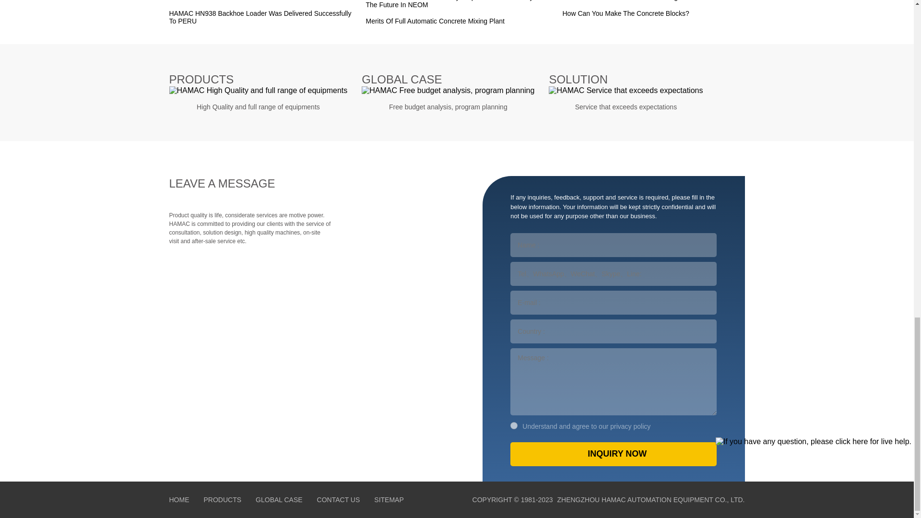 The width and height of the screenshot is (921, 518). What do you see at coordinates (613, 454) in the screenshot?
I see `Inquiry Now` at bounding box center [613, 454].